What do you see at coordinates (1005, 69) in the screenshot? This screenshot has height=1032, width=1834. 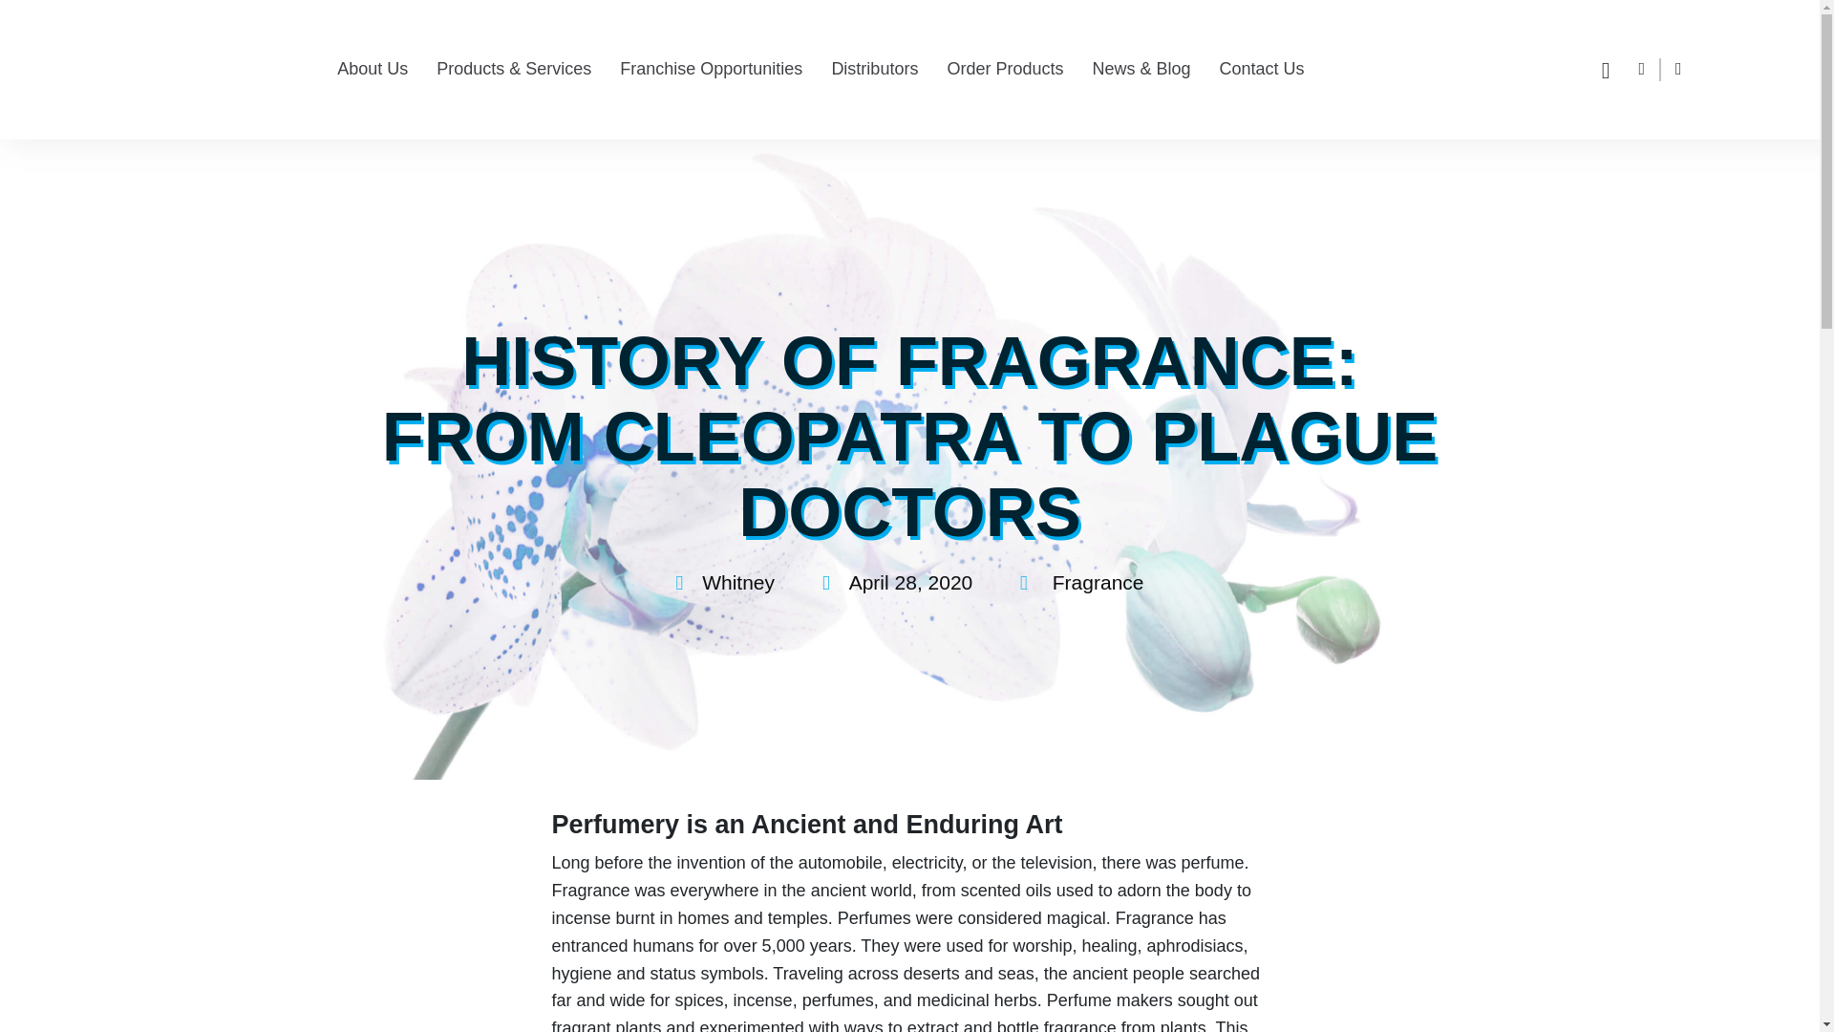 I see `Order Products` at bounding box center [1005, 69].